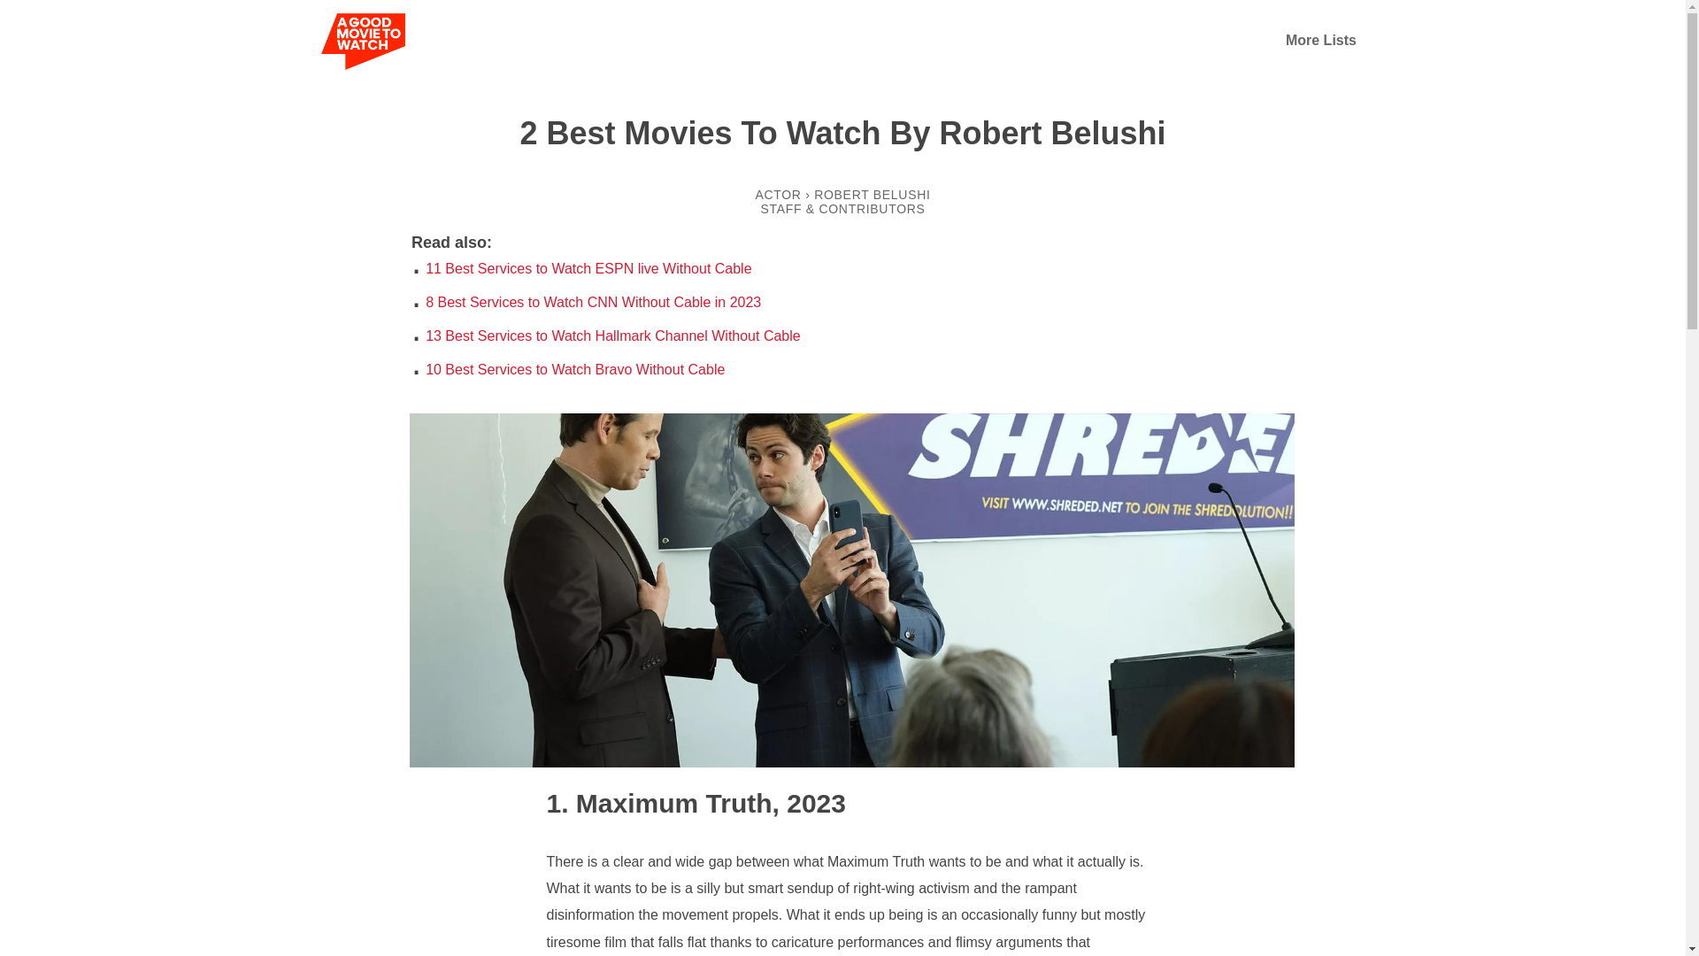 Image resolution: width=1699 pixels, height=956 pixels. I want to click on More Lists, so click(1320, 40).